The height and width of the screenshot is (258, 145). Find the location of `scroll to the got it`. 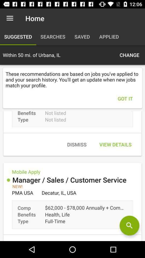

scroll to the got it is located at coordinates (125, 98).